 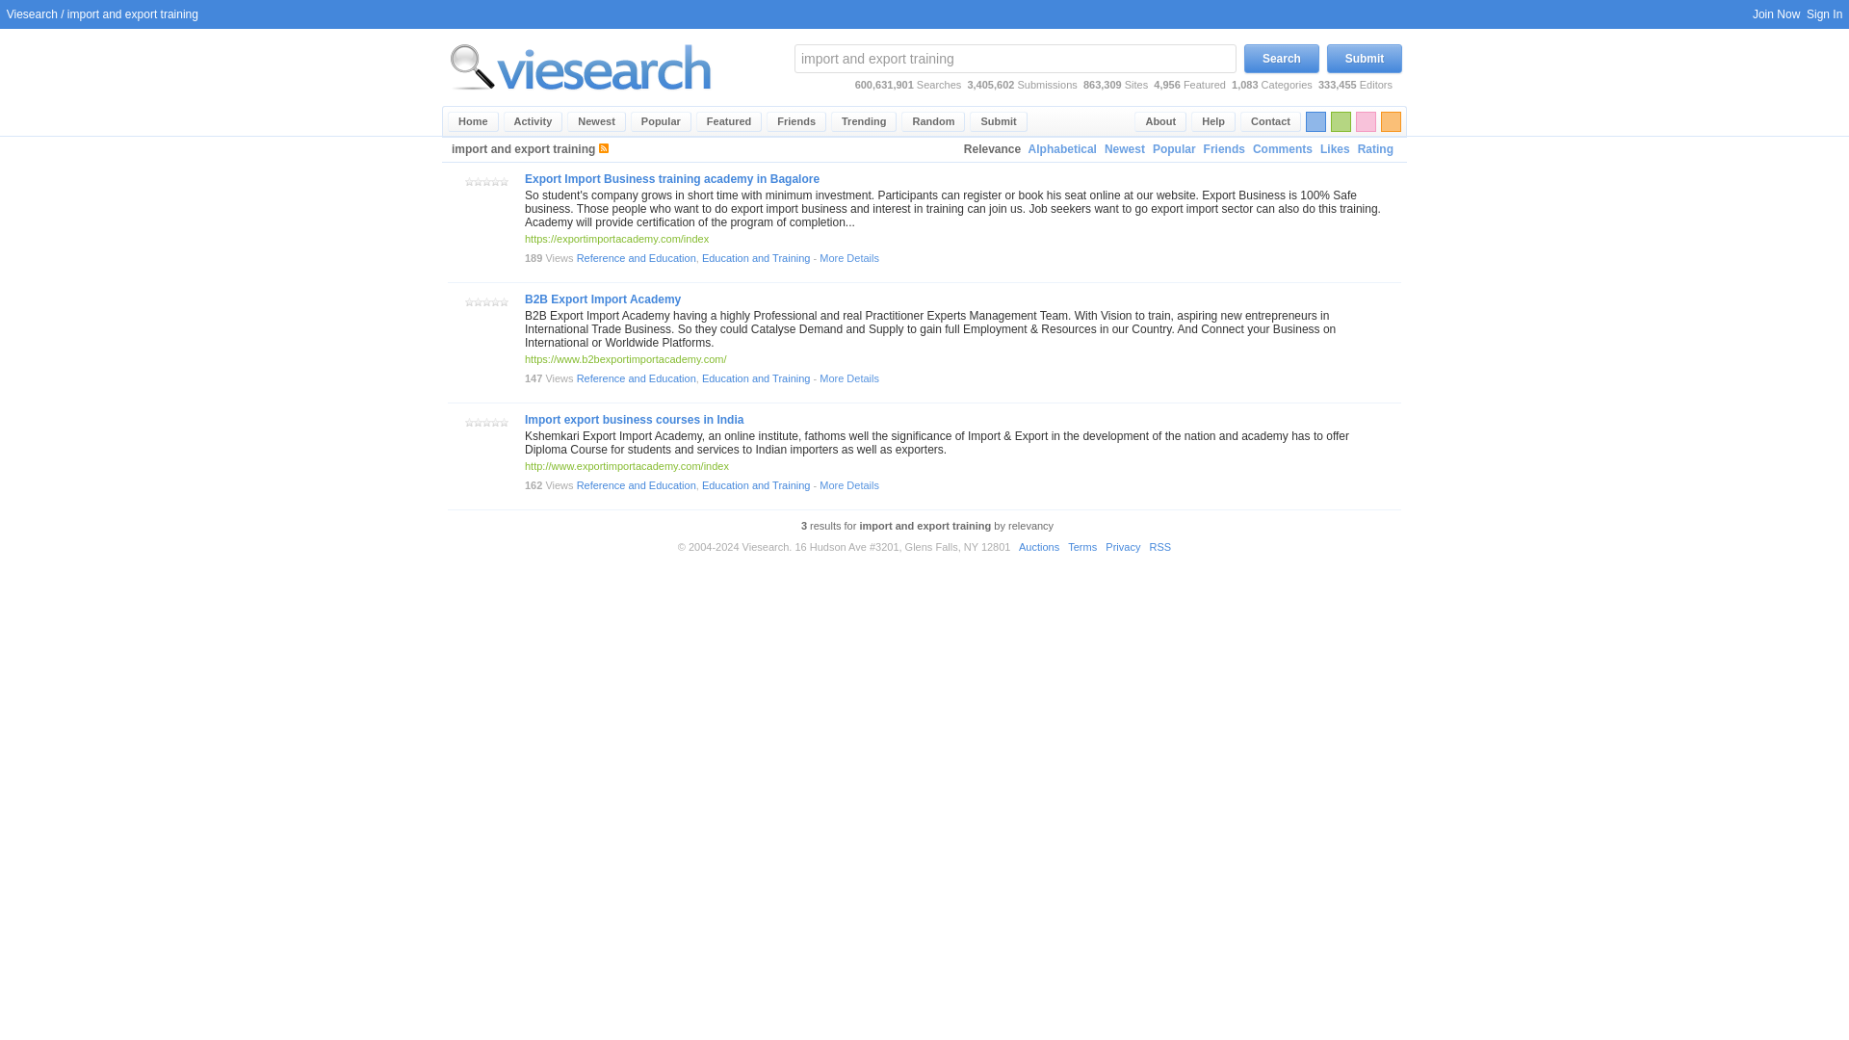 What do you see at coordinates (1015, 58) in the screenshot?
I see `import and export training` at bounding box center [1015, 58].